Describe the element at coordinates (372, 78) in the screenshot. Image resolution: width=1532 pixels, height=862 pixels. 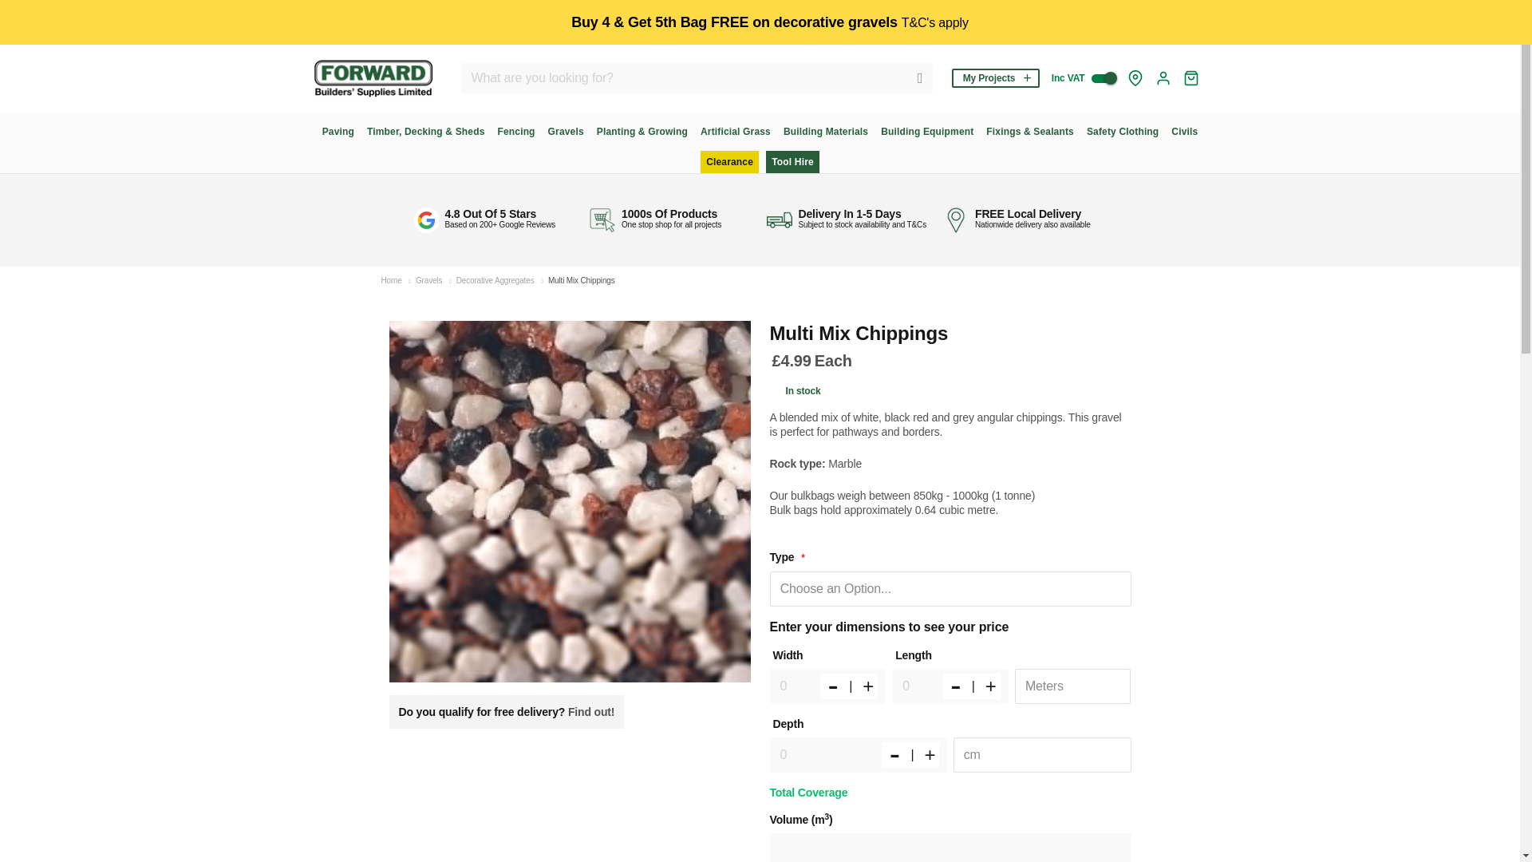
I see `Forward Builders Supplies` at that location.